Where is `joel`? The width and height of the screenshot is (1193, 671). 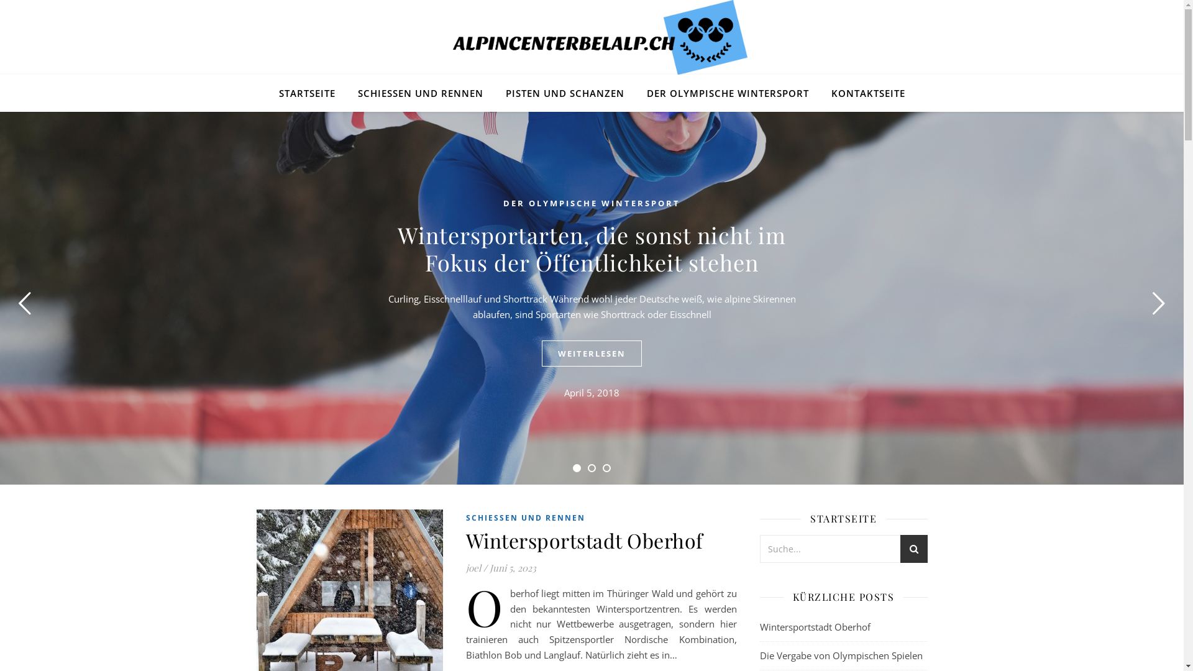
joel is located at coordinates (473, 568).